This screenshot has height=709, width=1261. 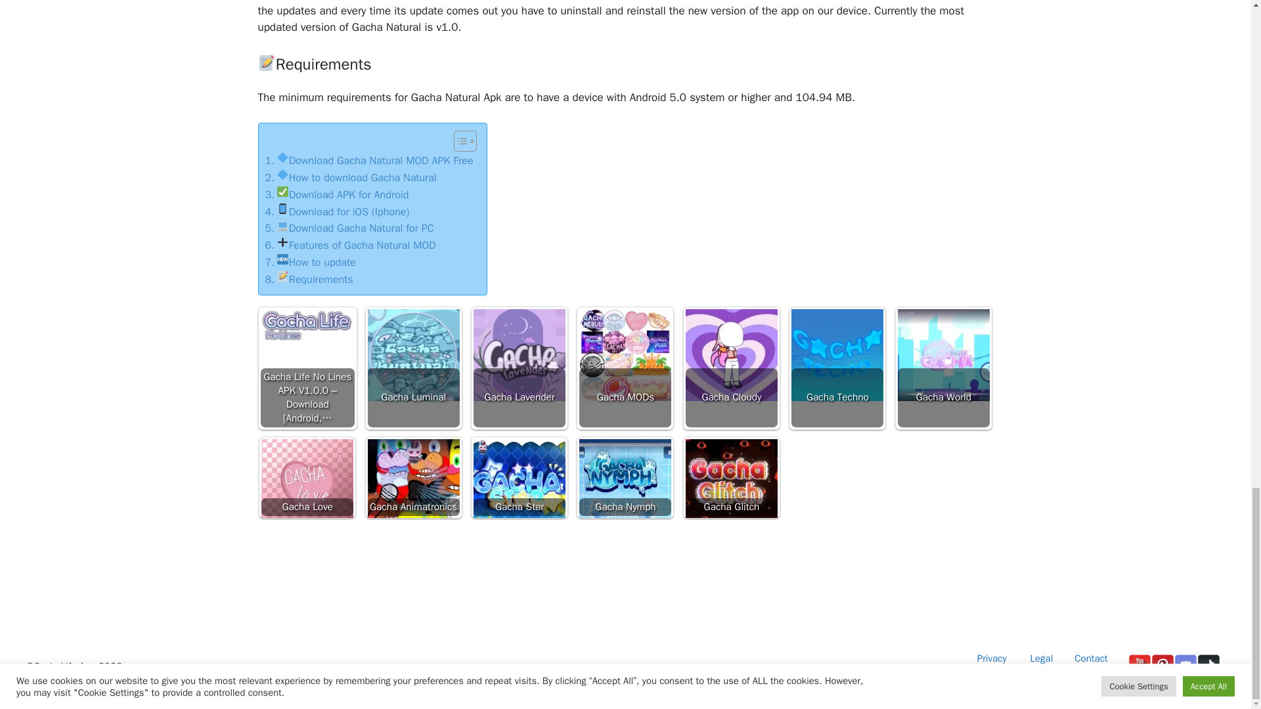 I want to click on Requirements, so click(x=309, y=279).